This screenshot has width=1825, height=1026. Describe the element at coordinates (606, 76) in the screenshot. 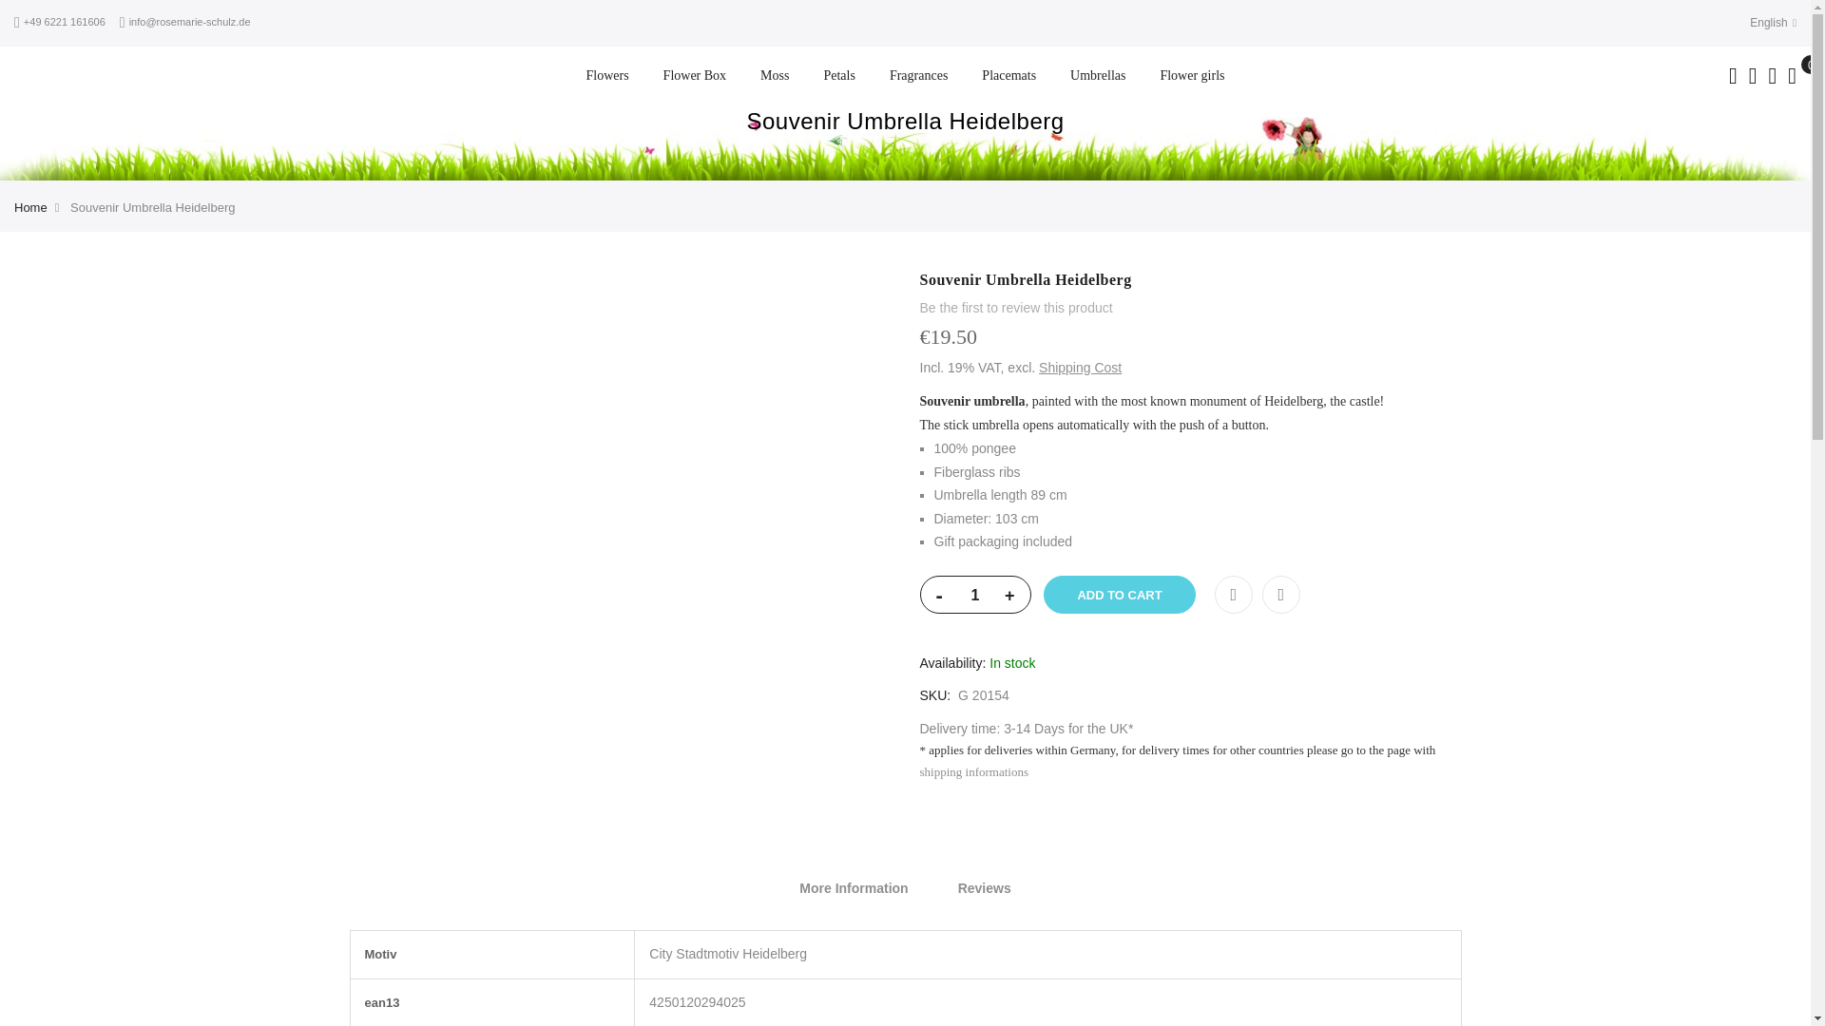

I see `Flowers` at that location.